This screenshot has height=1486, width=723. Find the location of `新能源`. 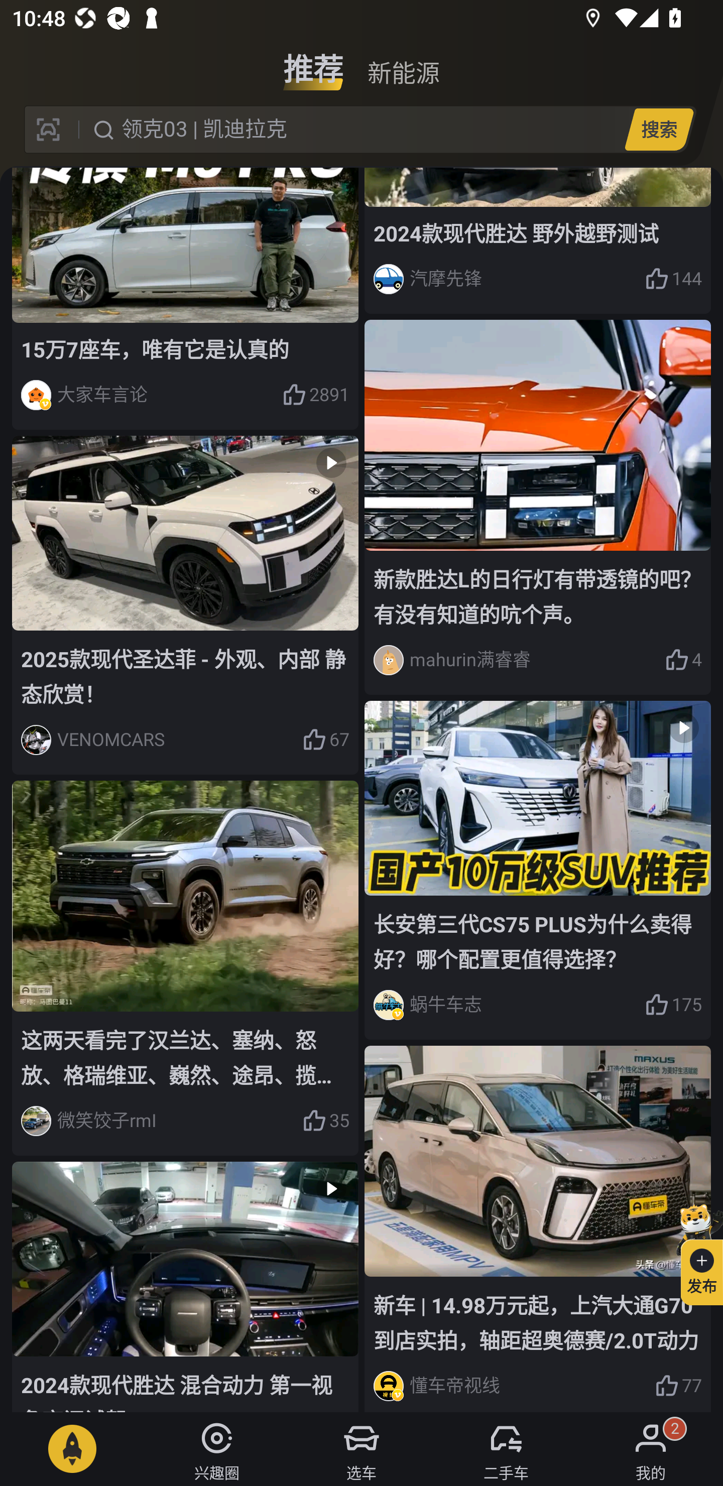

新能源 is located at coordinates (403, 62).